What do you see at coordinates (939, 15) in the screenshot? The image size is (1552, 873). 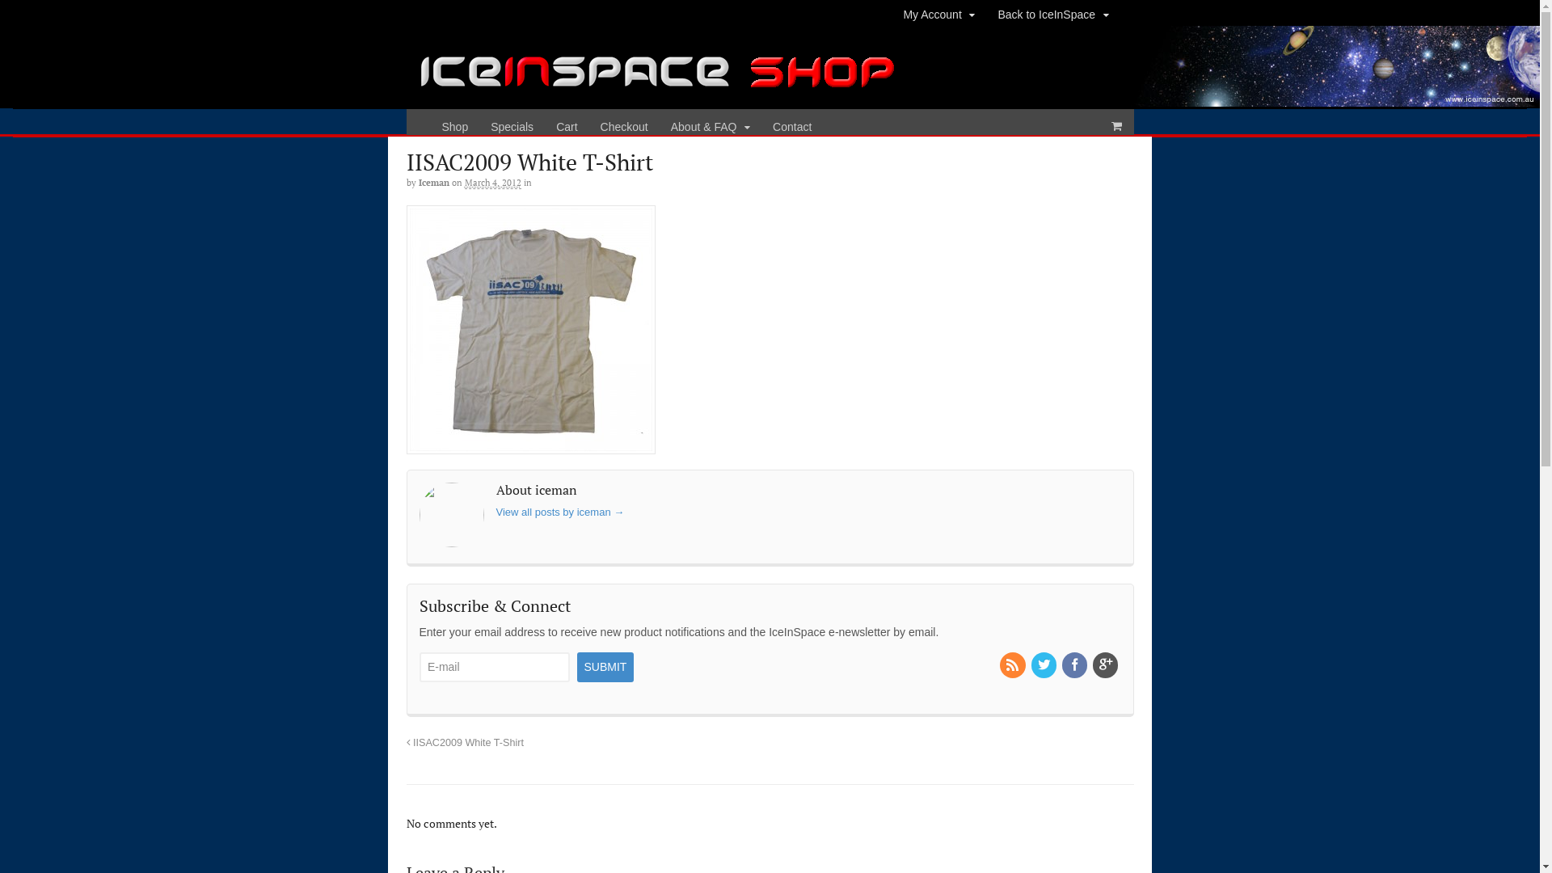 I see `My Account` at bounding box center [939, 15].